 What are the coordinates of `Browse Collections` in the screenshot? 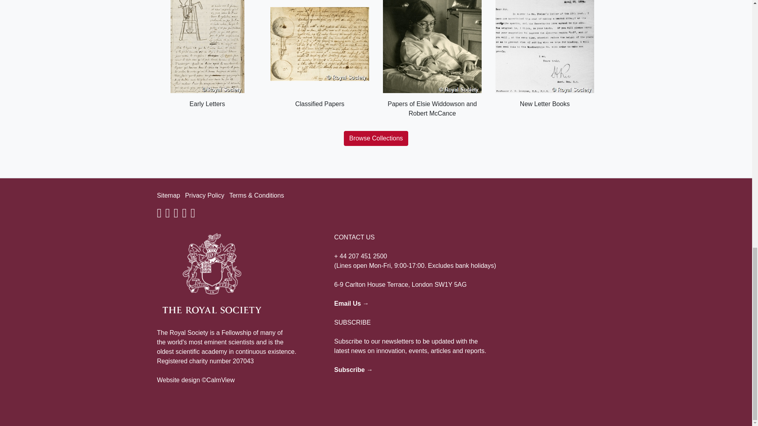 It's located at (376, 138).